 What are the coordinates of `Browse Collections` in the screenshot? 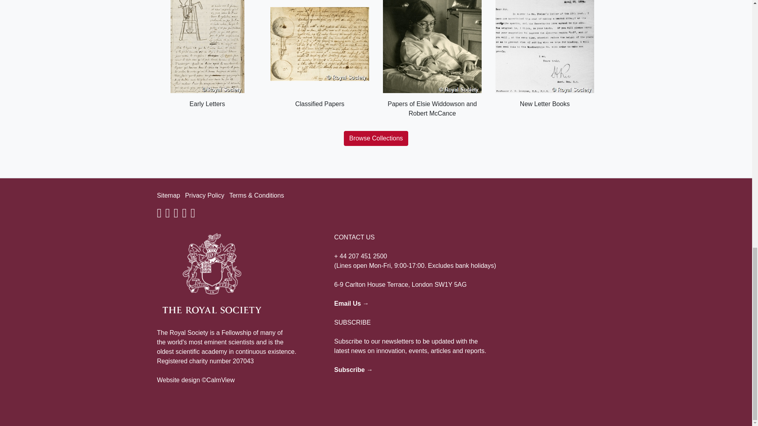 It's located at (376, 138).